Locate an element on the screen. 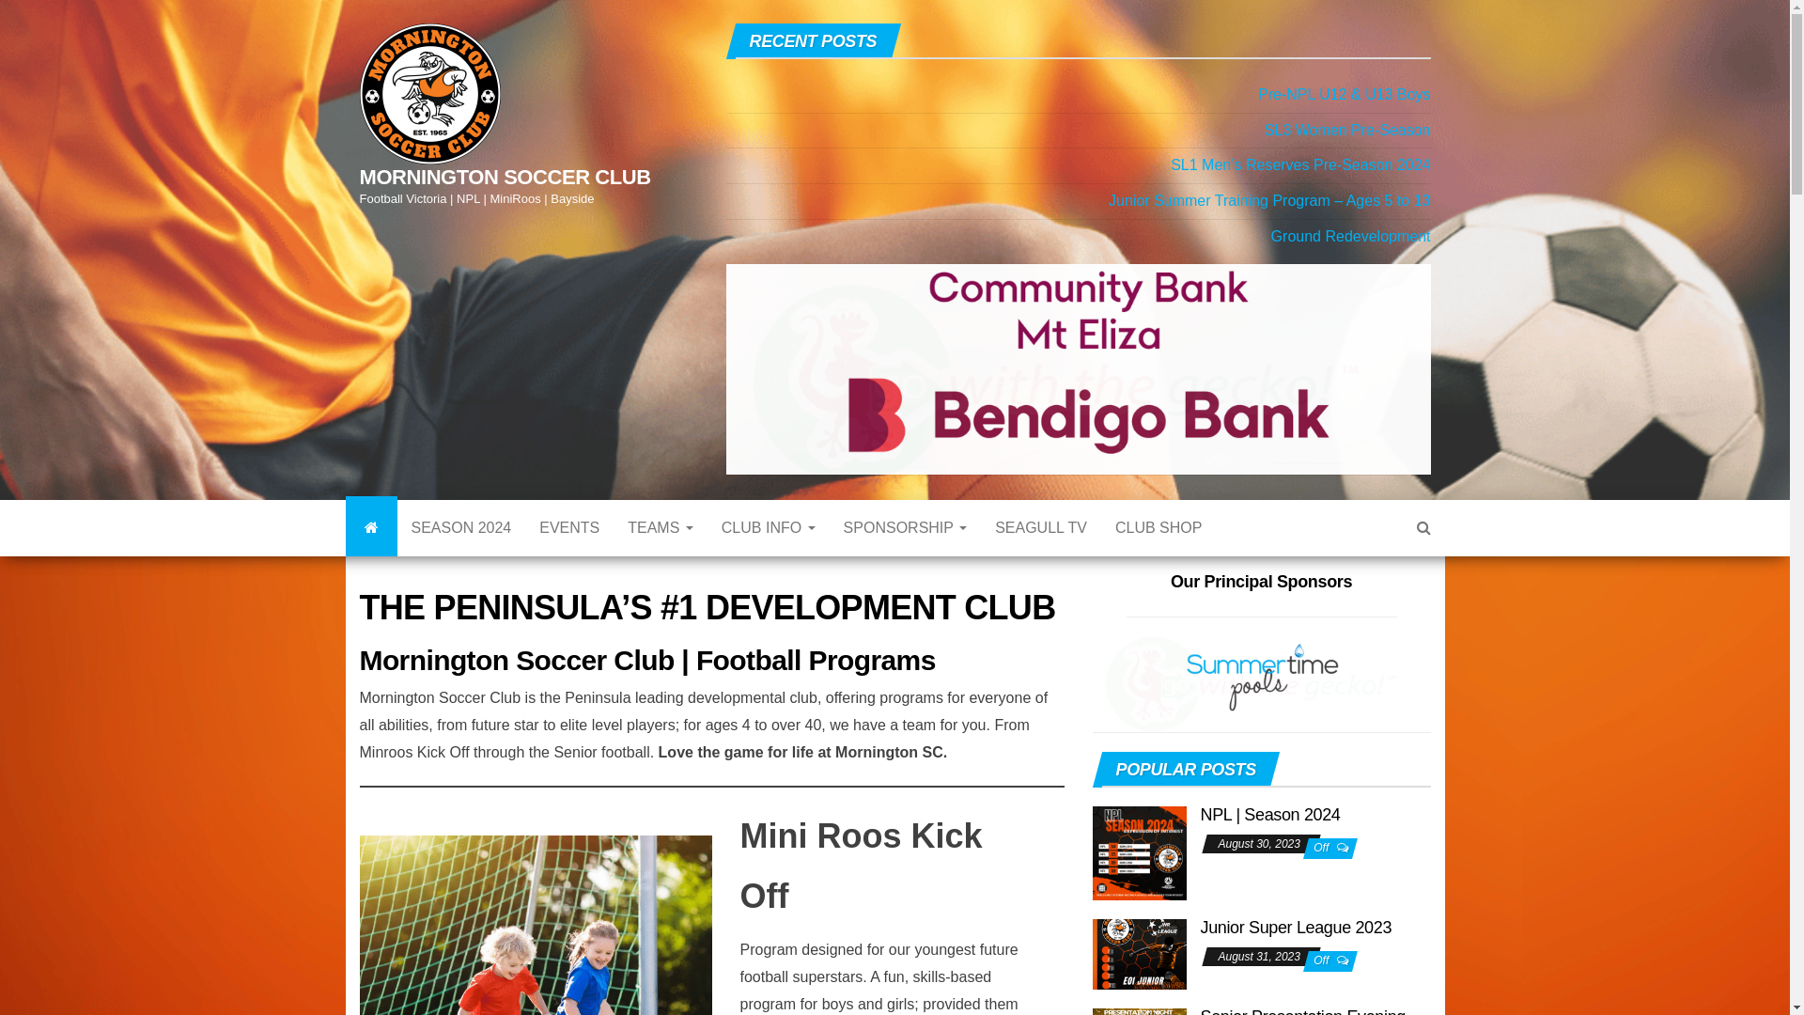  TEAMS is located at coordinates (661, 554).